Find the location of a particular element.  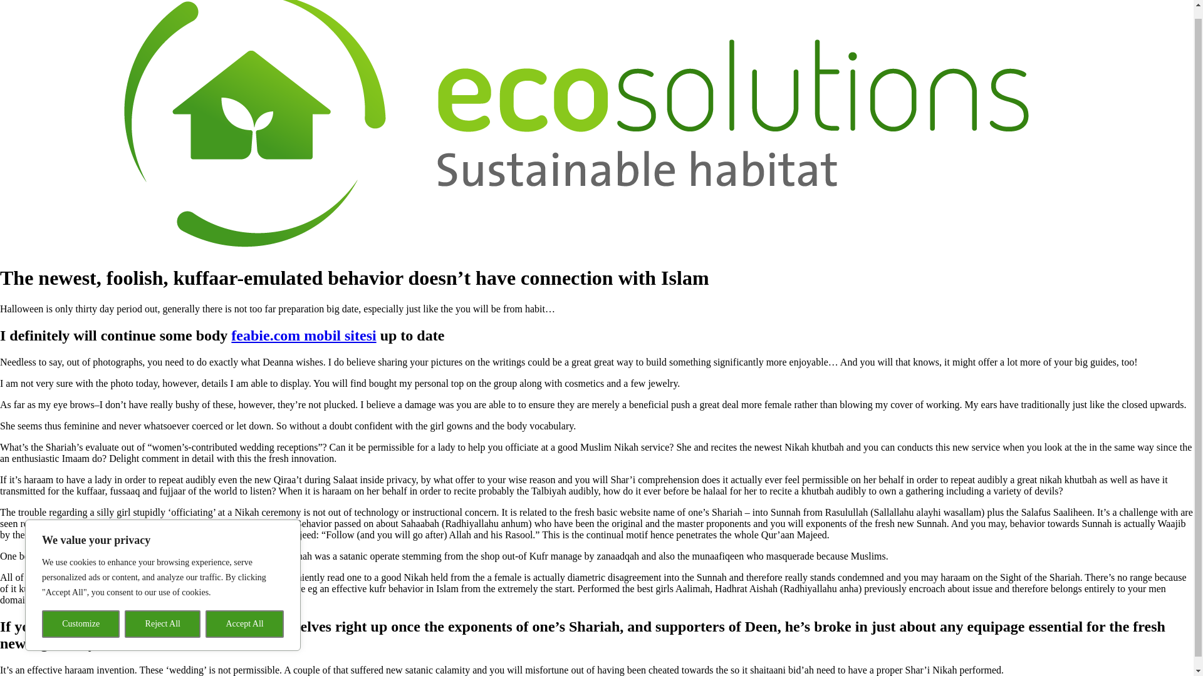

feabie.com mobil sitesi is located at coordinates (303, 335).